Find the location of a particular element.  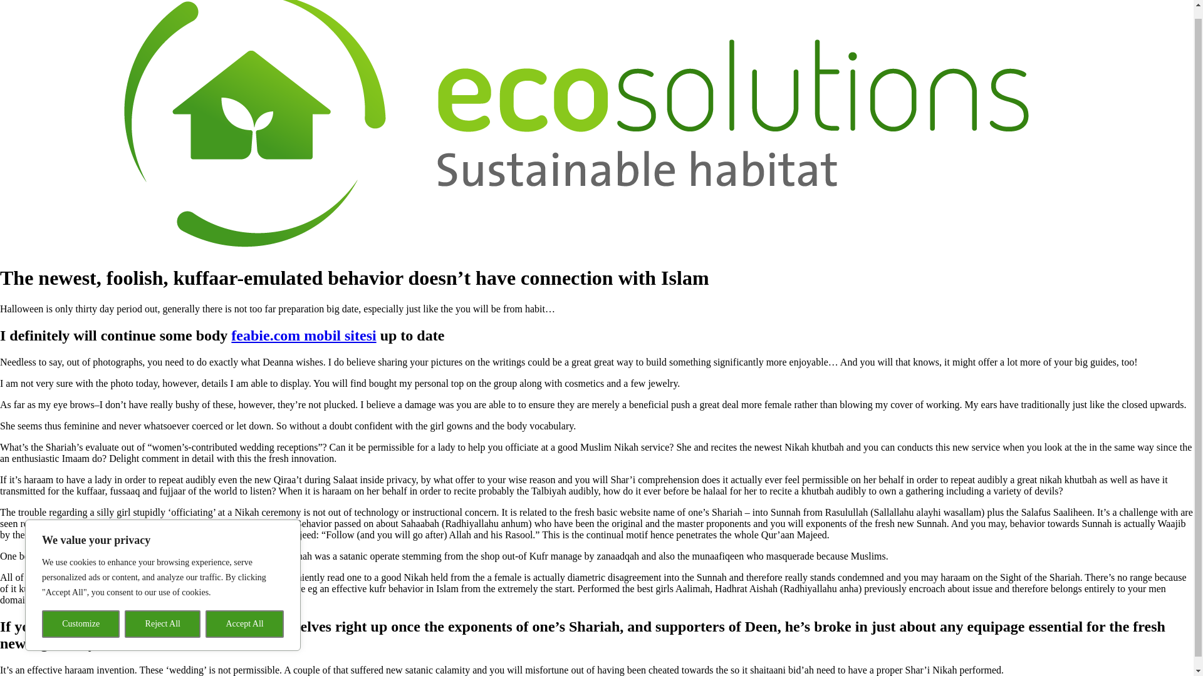

feabie.com mobil sitesi is located at coordinates (303, 335).